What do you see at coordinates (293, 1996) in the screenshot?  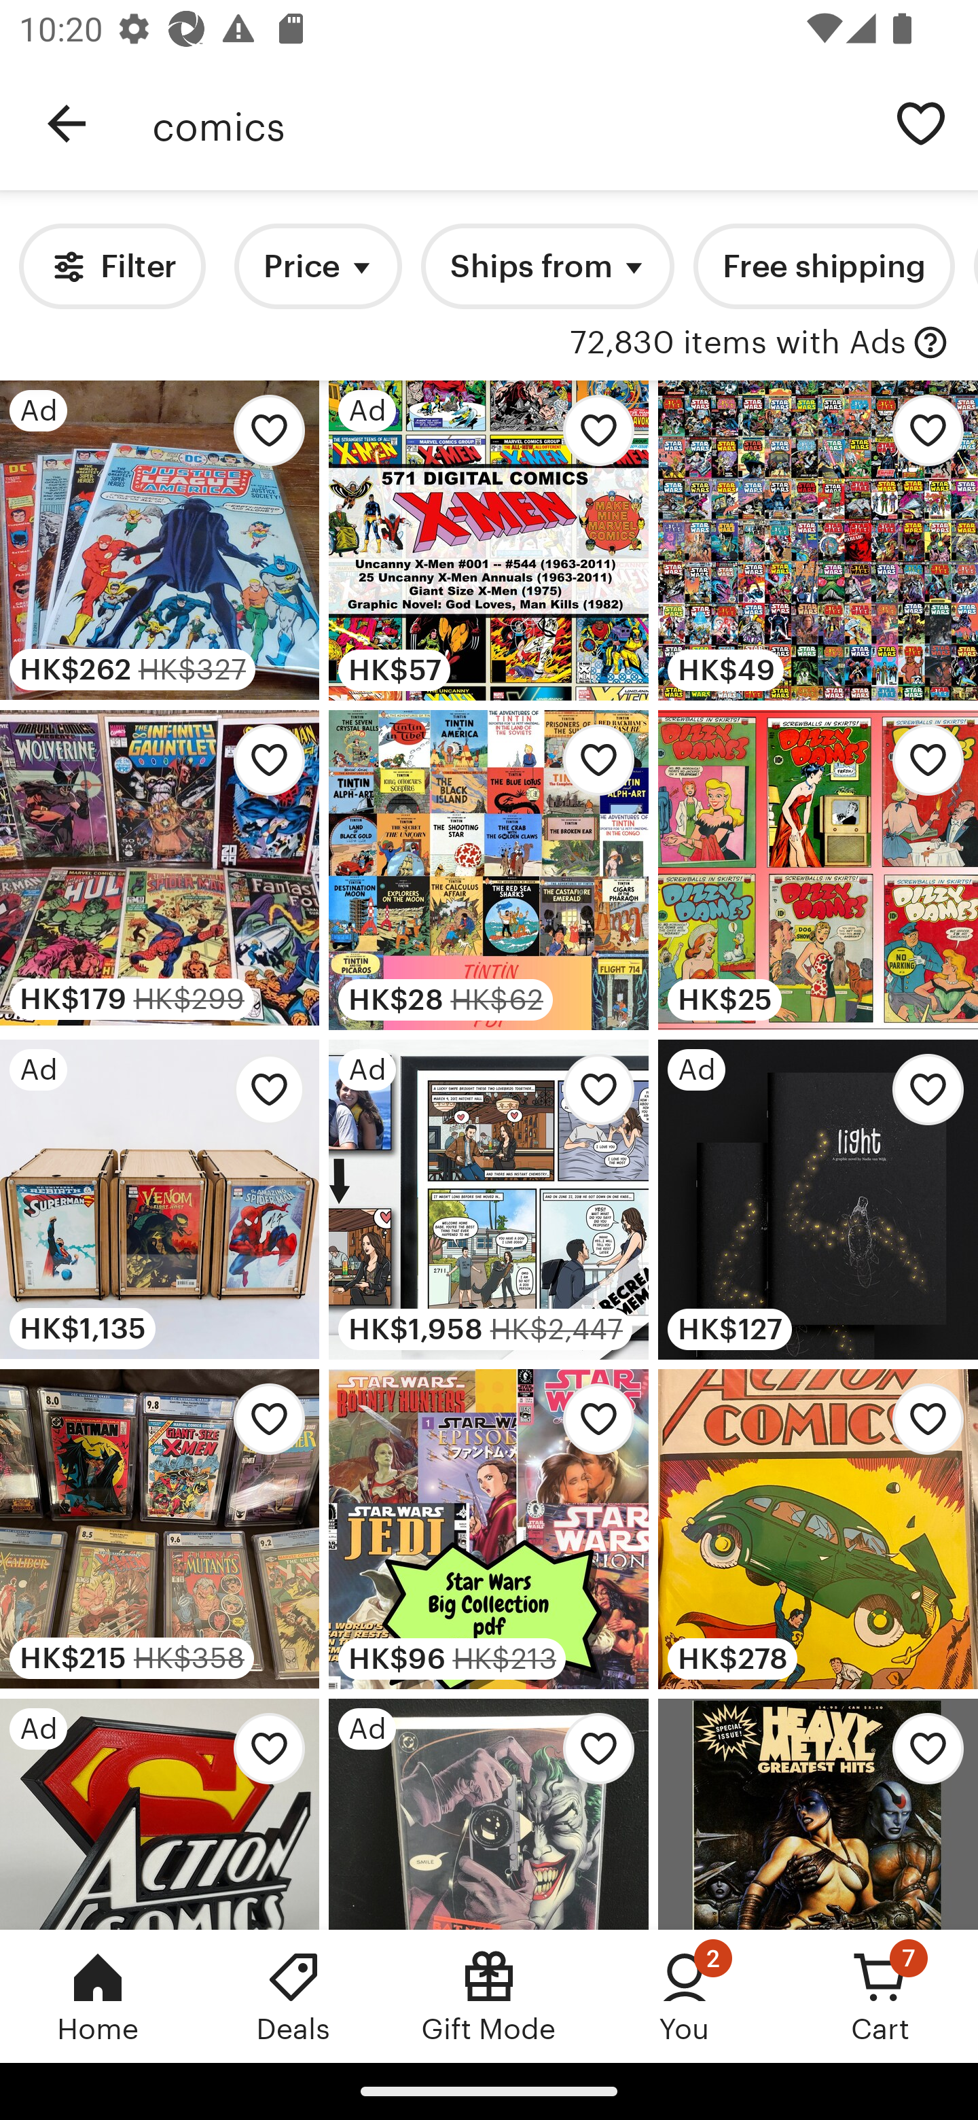 I see `Deals` at bounding box center [293, 1996].